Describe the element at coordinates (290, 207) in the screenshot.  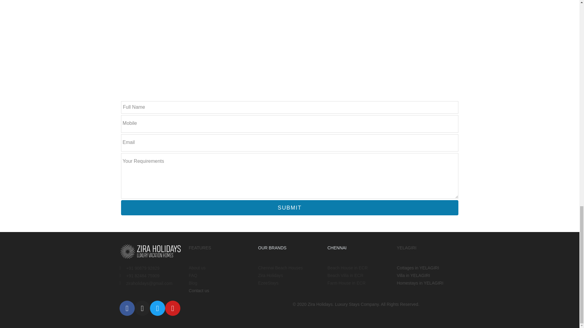
I see `SUBMIT` at that location.